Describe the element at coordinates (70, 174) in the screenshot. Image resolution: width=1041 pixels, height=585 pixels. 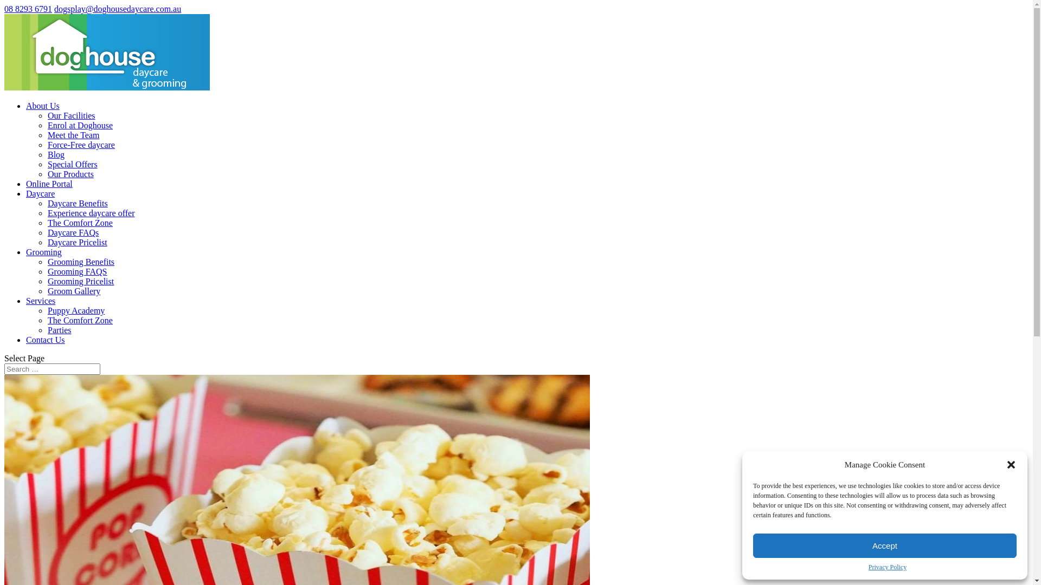
I see `Our Products` at that location.